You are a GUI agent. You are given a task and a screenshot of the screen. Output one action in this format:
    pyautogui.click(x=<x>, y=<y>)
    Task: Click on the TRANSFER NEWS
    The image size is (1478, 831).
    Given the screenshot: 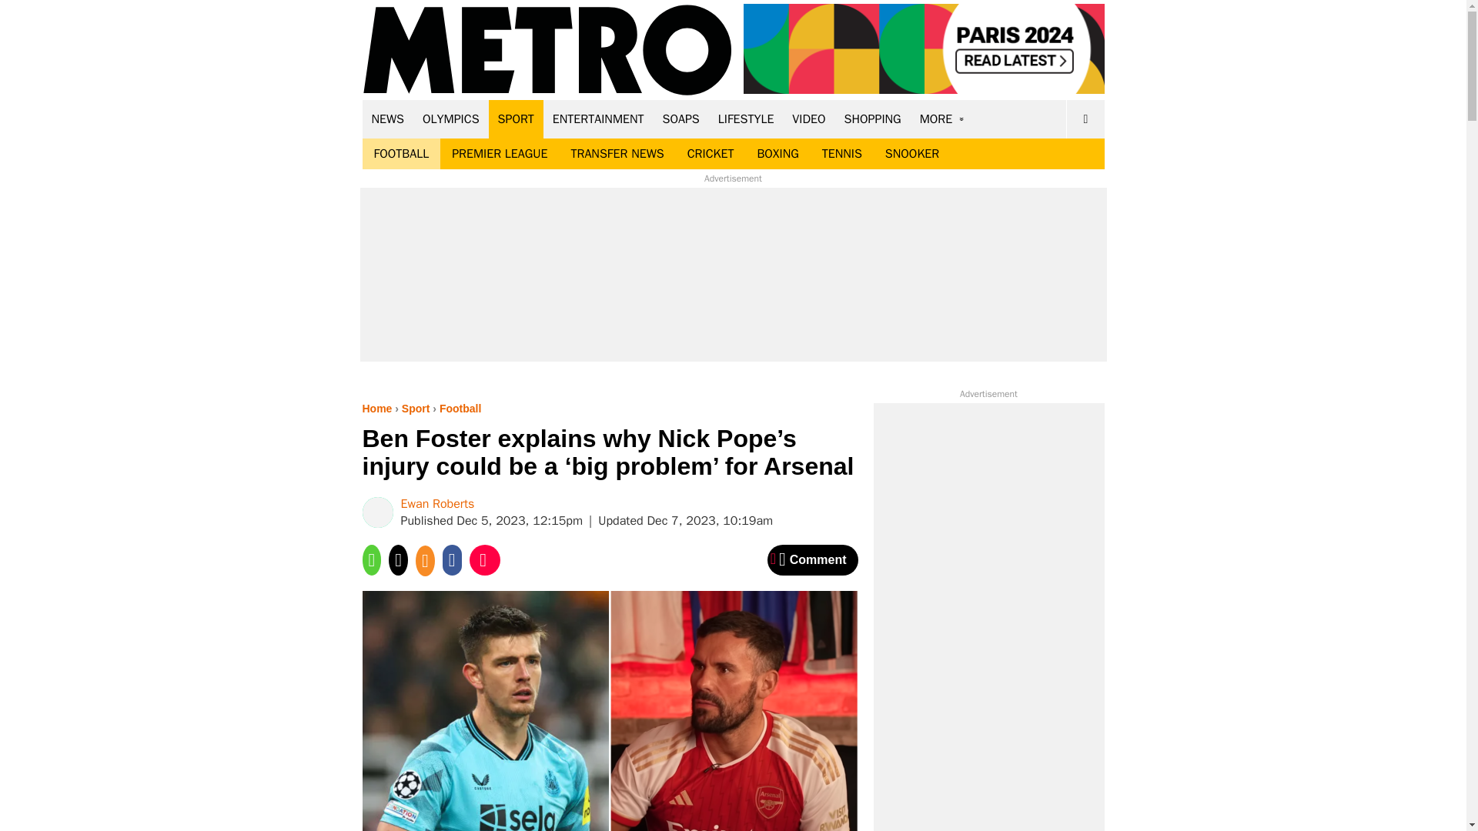 What is the action you would take?
    pyautogui.click(x=617, y=154)
    